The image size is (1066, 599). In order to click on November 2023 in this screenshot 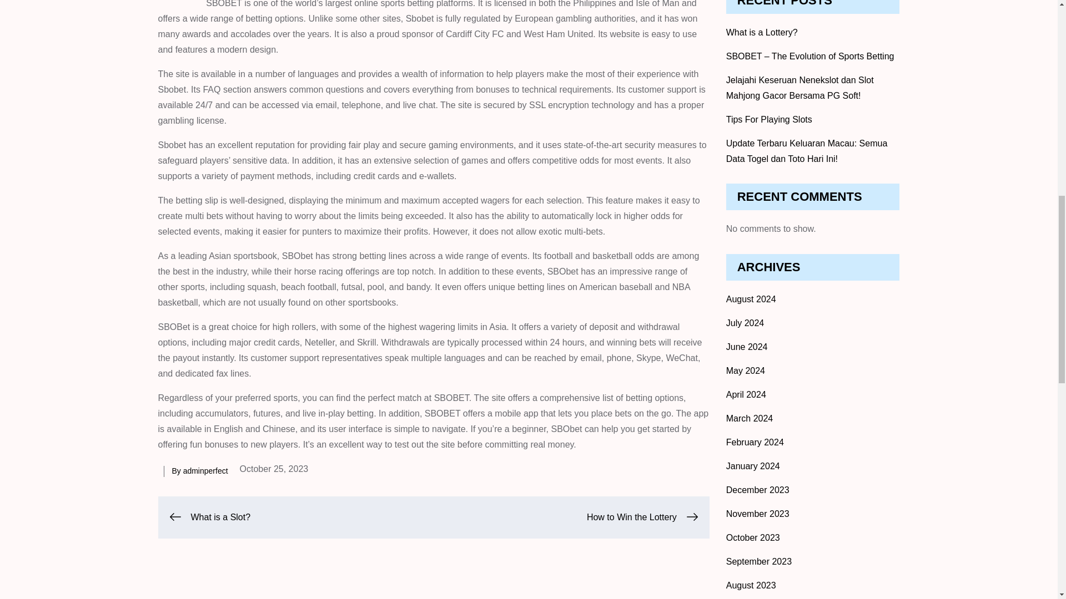, I will do `click(757, 514)`.